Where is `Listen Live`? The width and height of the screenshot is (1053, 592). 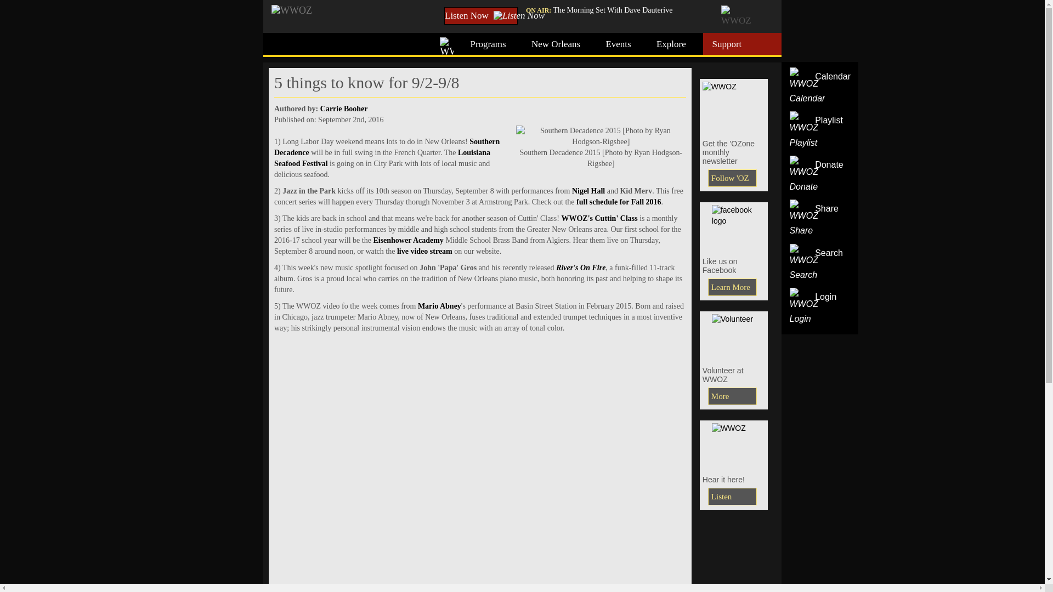
Listen Live is located at coordinates (734, 445).